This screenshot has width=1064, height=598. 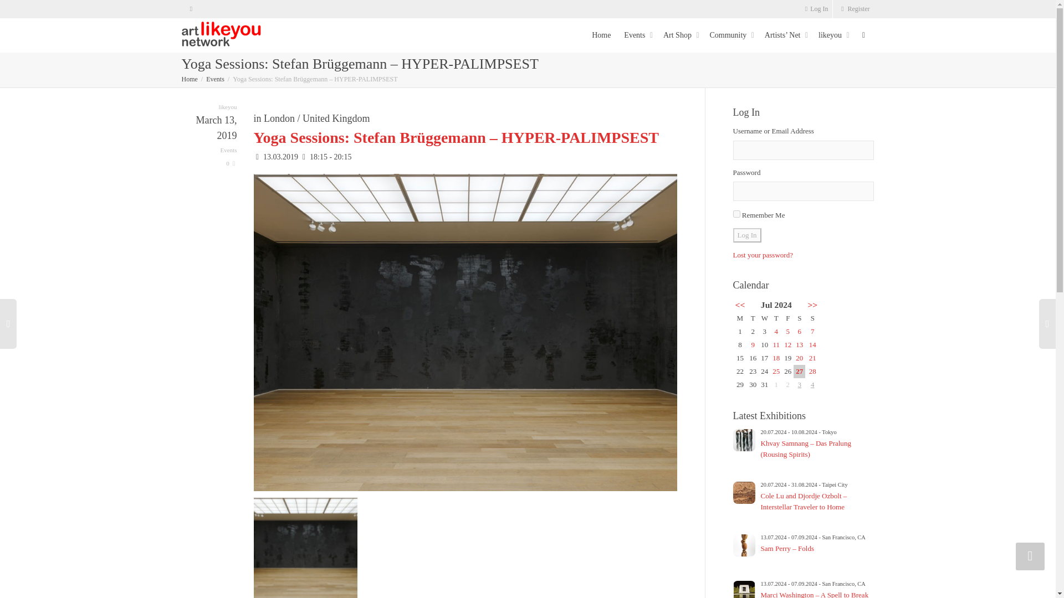 What do you see at coordinates (227, 106) in the screenshot?
I see `likeyou` at bounding box center [227, 106].